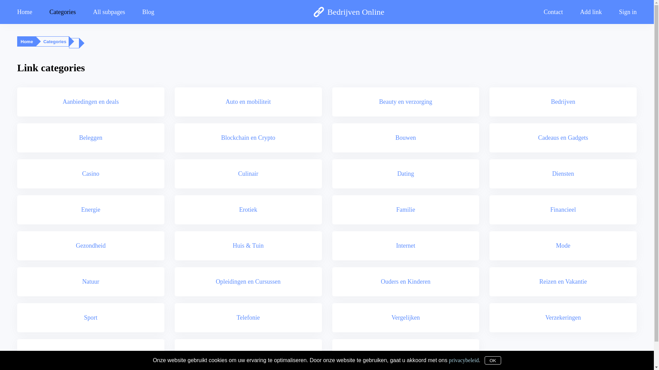  What do you see at coordinates (563, 210) in the screenshot?
I see `Financieel` at bounding box center [563, 210].